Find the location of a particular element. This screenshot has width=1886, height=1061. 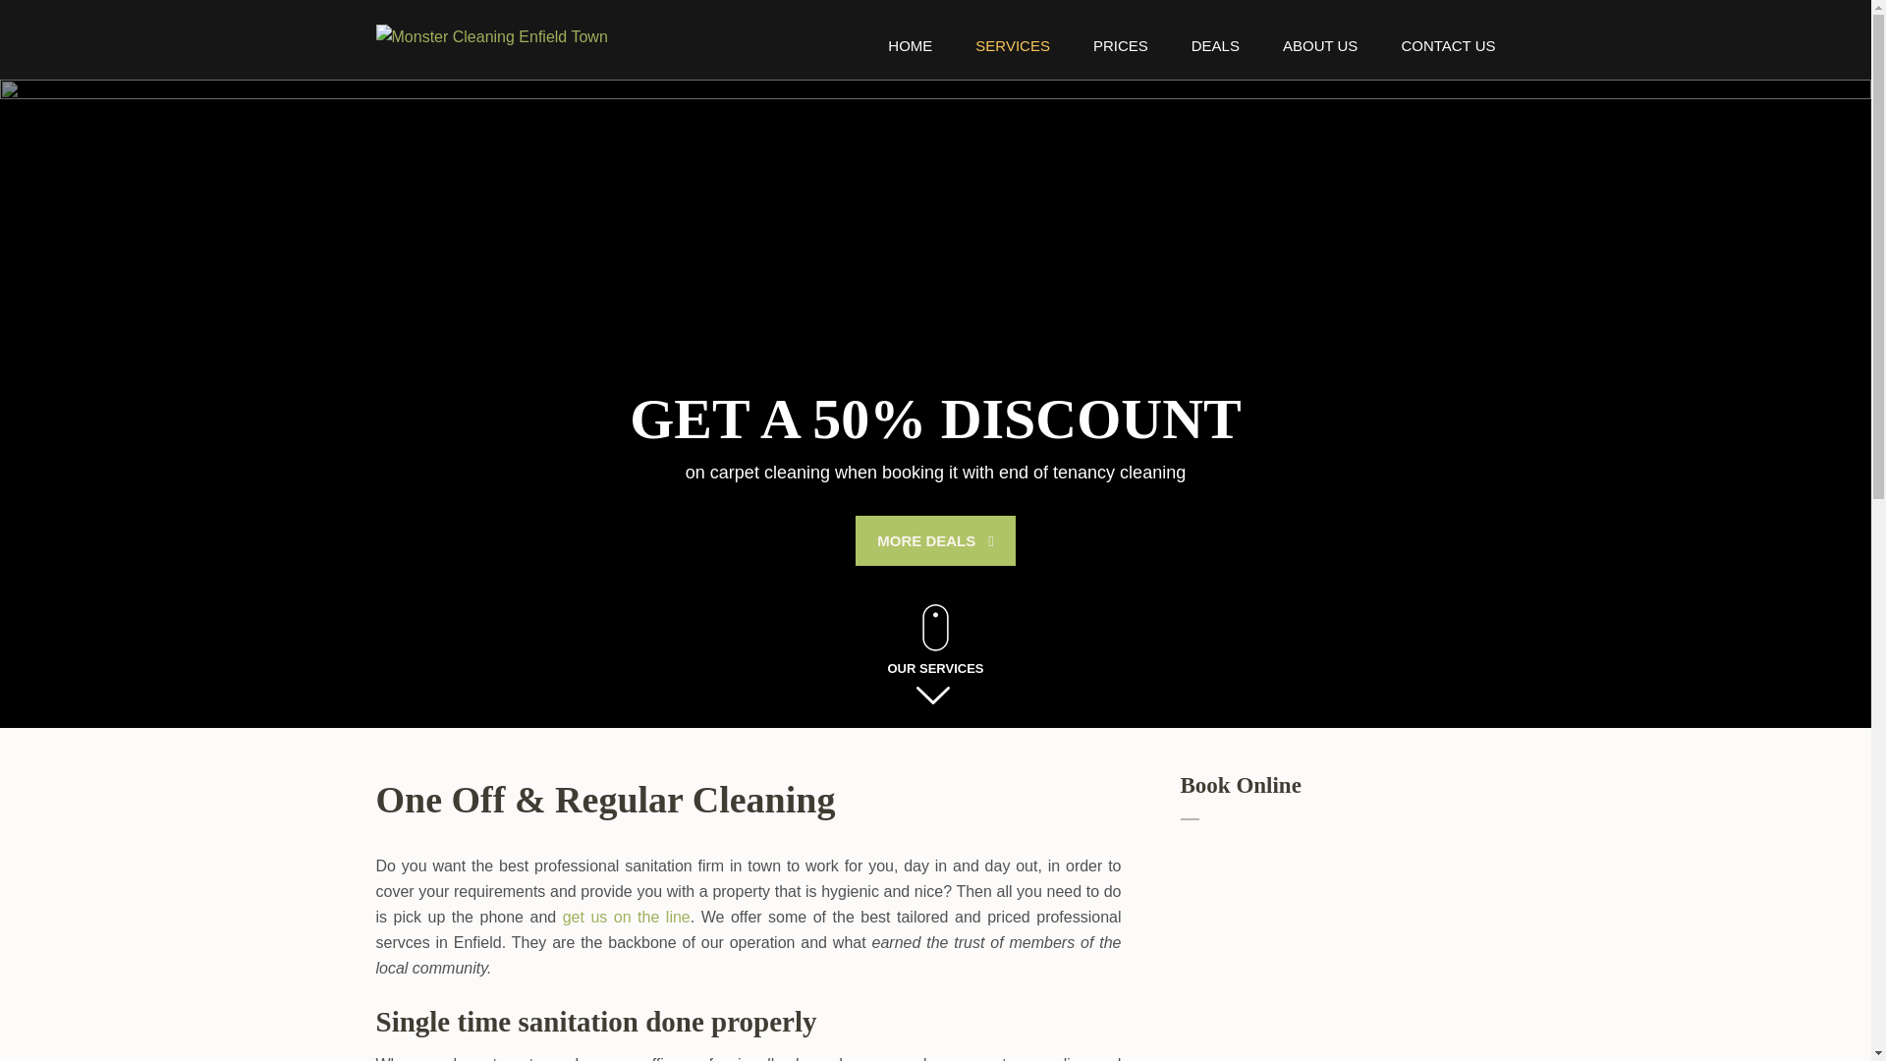

DEALS is located at coordinates (1215, 58).